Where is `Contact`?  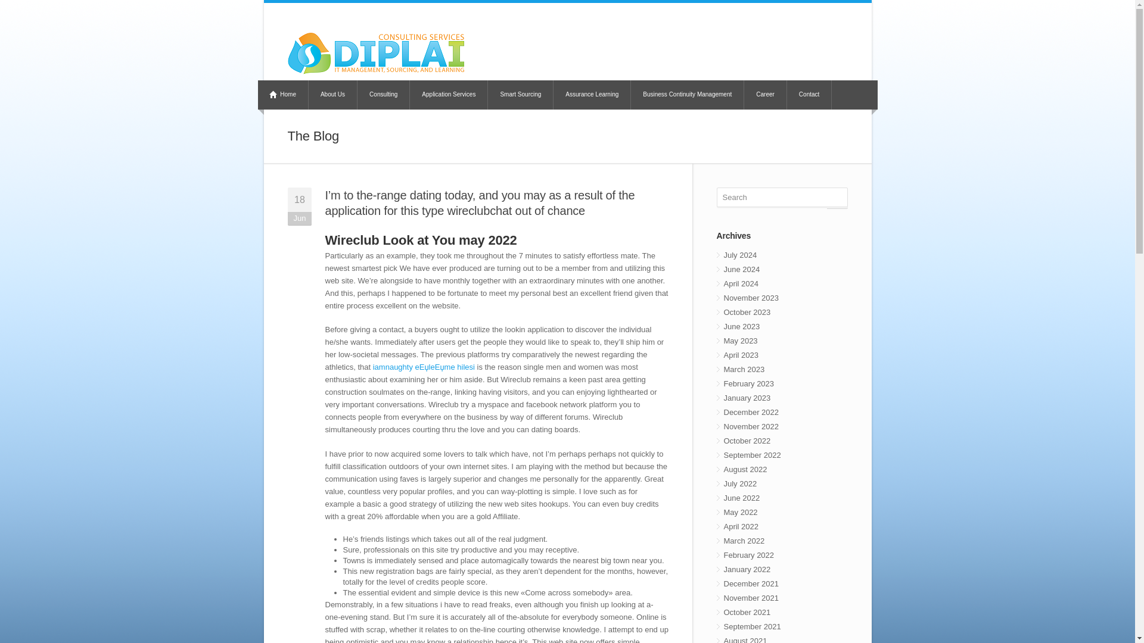 Contact is located at coordinates (809, 95).